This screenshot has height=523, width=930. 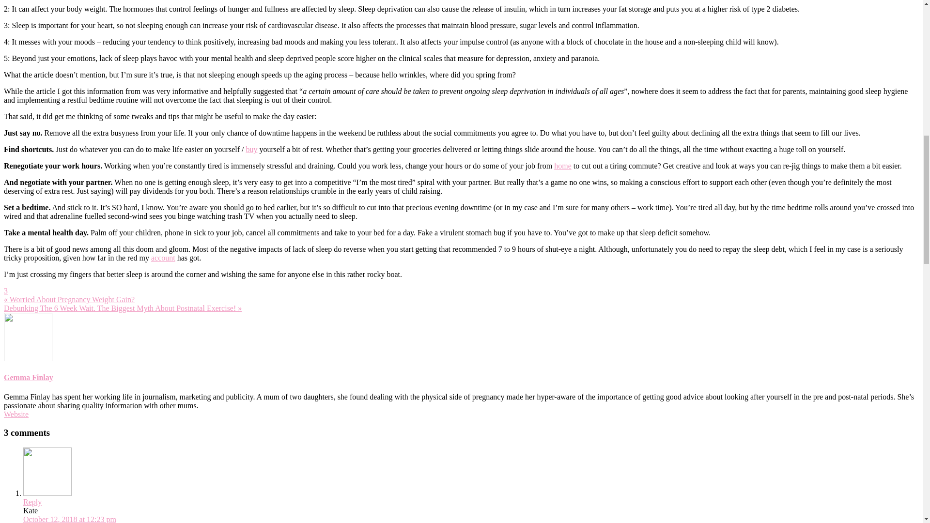 What do you see at coordinates (70, 519) in the screenshot?
I see `October 12, 2018 at 12:23 pm` at bounding box center [70, 519].